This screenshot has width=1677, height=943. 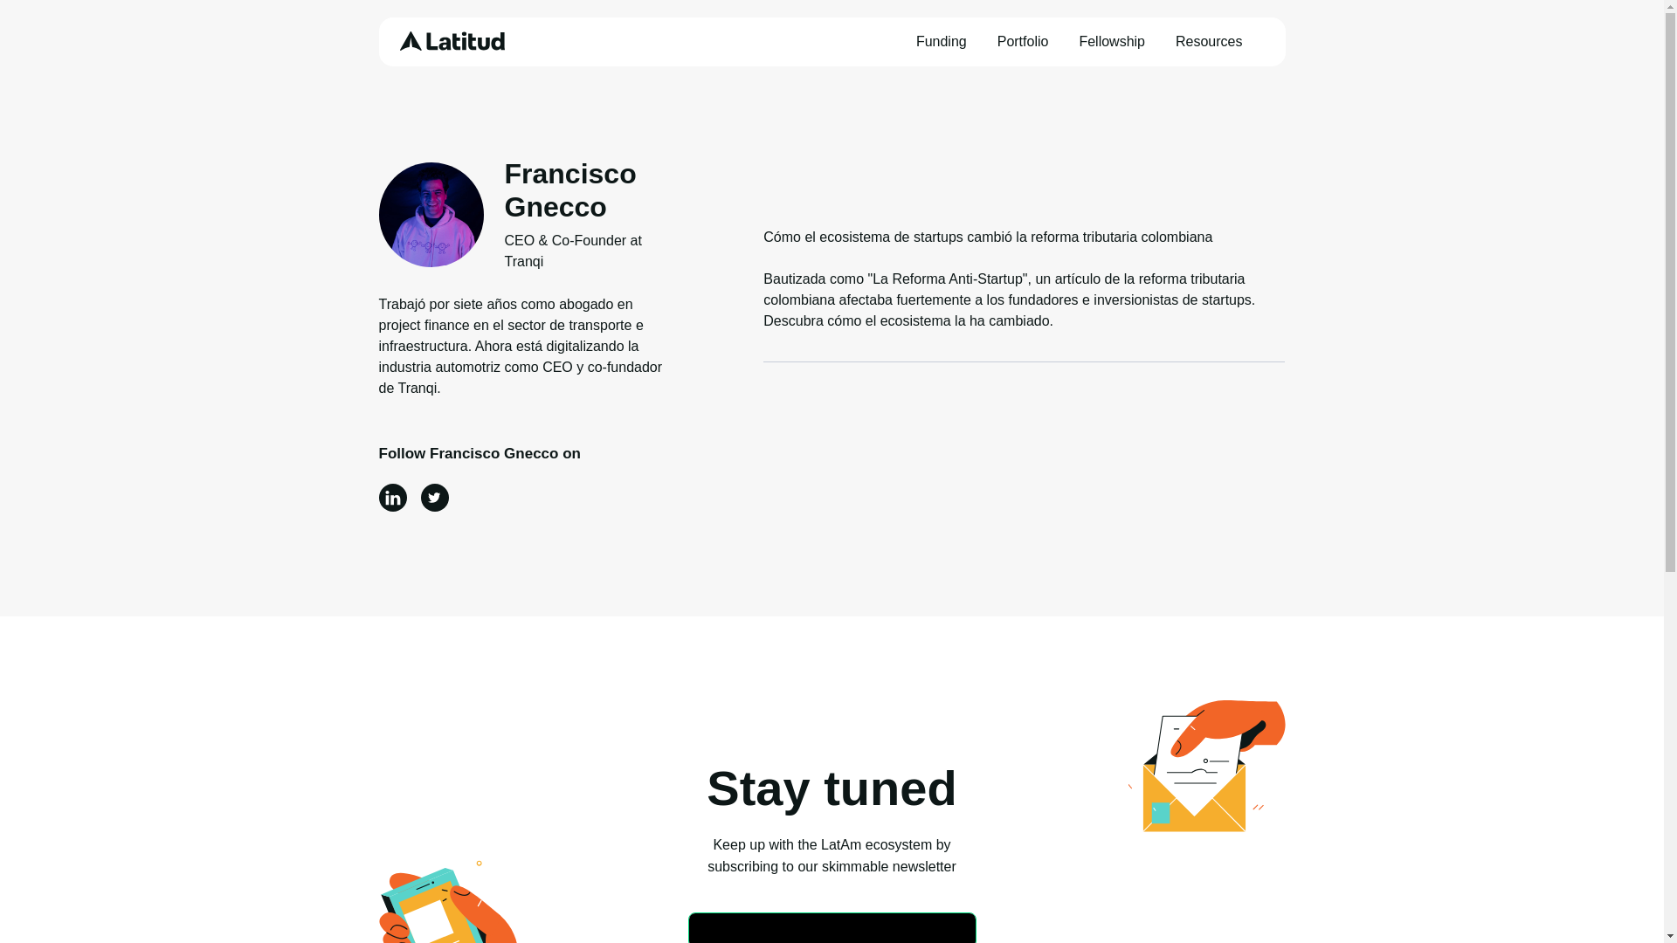 What do you see at coordinates (1025, 42) in the screenshot?
I see `Portfolio` at bounding box center [1025, 42].